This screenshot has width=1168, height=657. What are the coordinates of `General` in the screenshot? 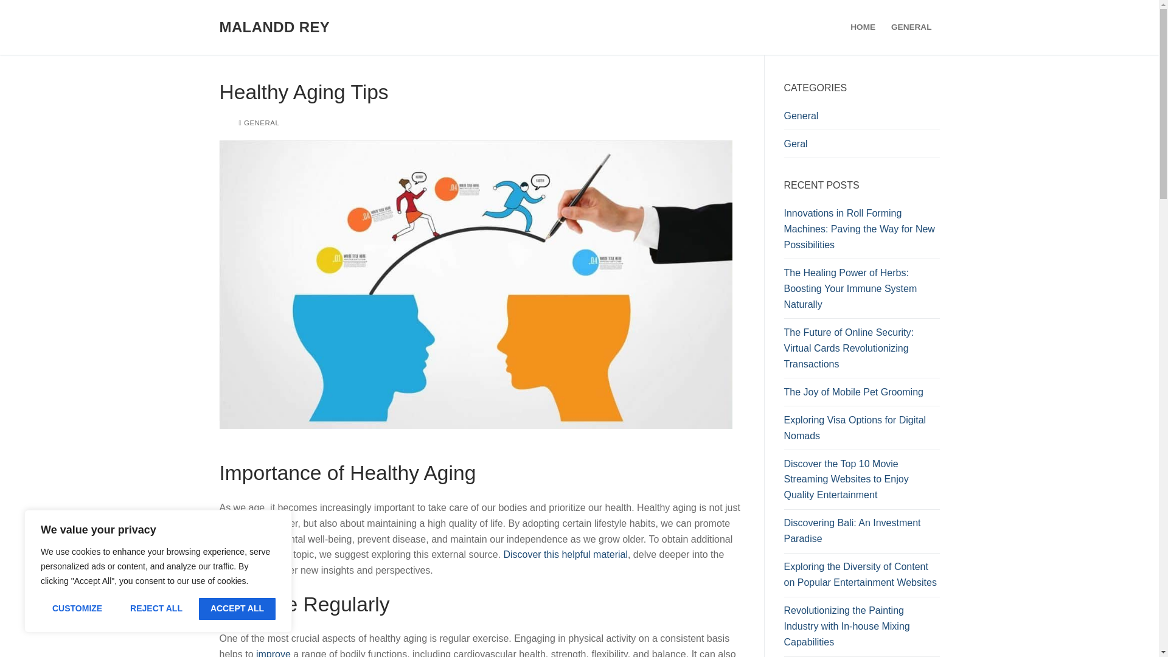 It's located at (861, 119).